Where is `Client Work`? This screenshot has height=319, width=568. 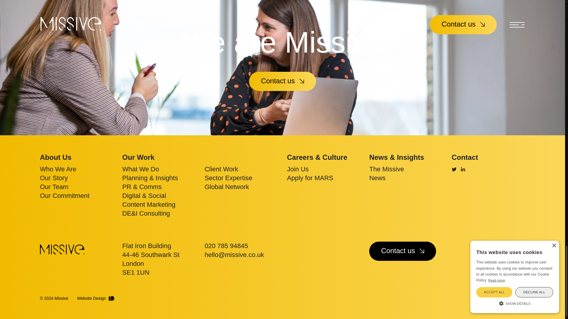
Client Work is located at coordinates (221, 169).